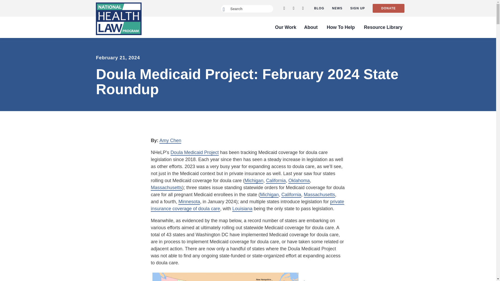 This screenshot has width=500, height=281. I want to click on About, so click(311, 27).